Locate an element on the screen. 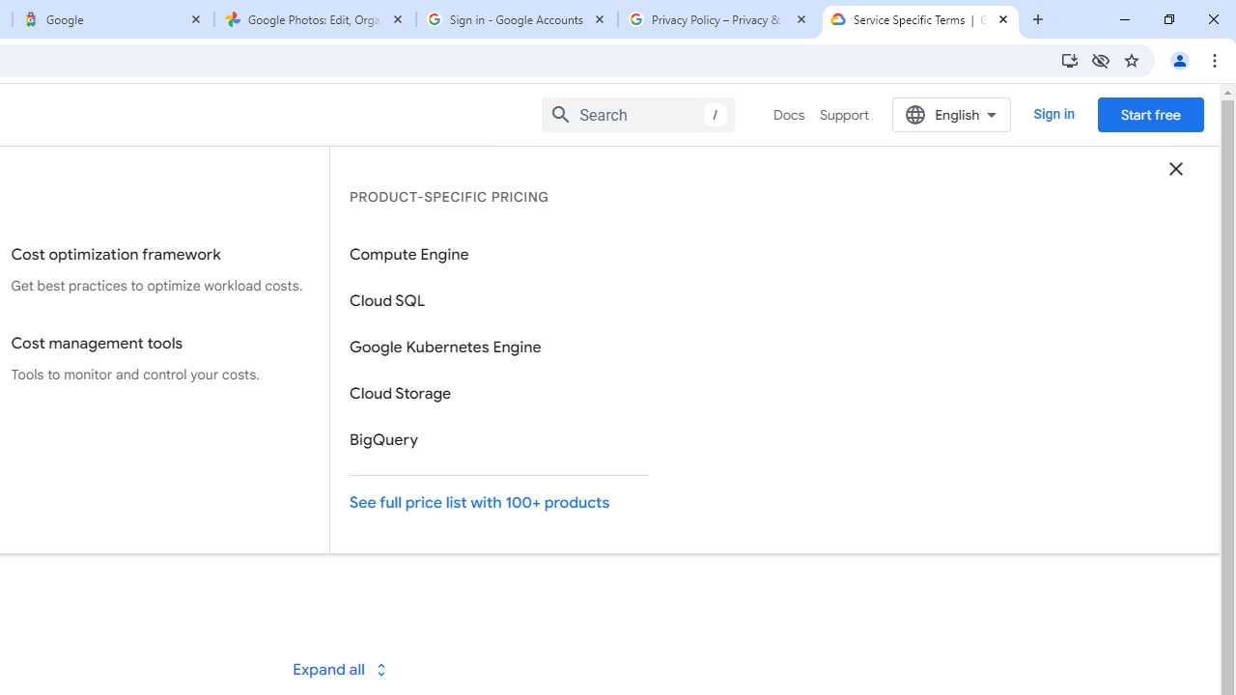 This screenshot has width=1236, height=695. Close dropdown menu is located at coordinates (1176, 168).